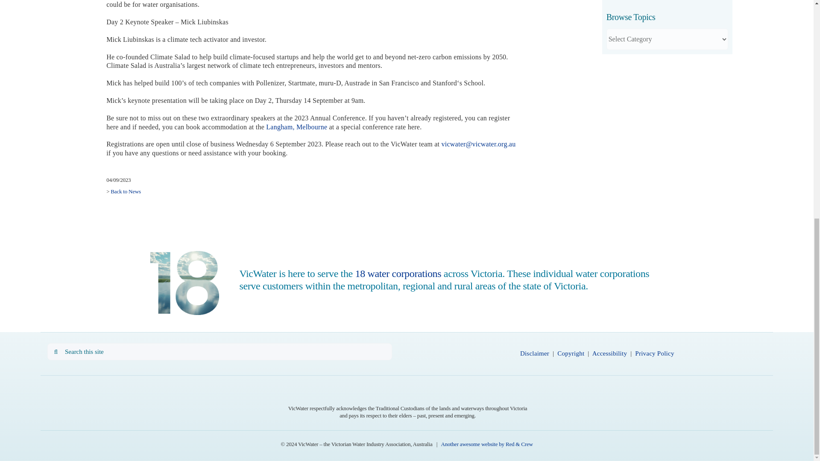 The width and height of the screenshot is (820, 461). What do you see at coordinates (654, 353) in the screenshot?
I see `Privacy Policy` at bounding box center [654, 353].